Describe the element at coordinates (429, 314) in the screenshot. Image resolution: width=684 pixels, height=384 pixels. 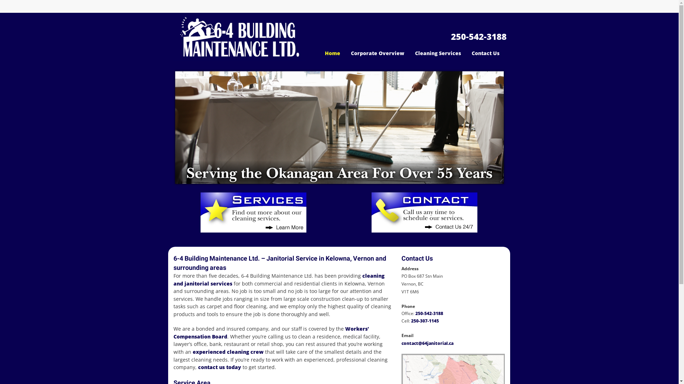
I see `250-542-3188` at that location.